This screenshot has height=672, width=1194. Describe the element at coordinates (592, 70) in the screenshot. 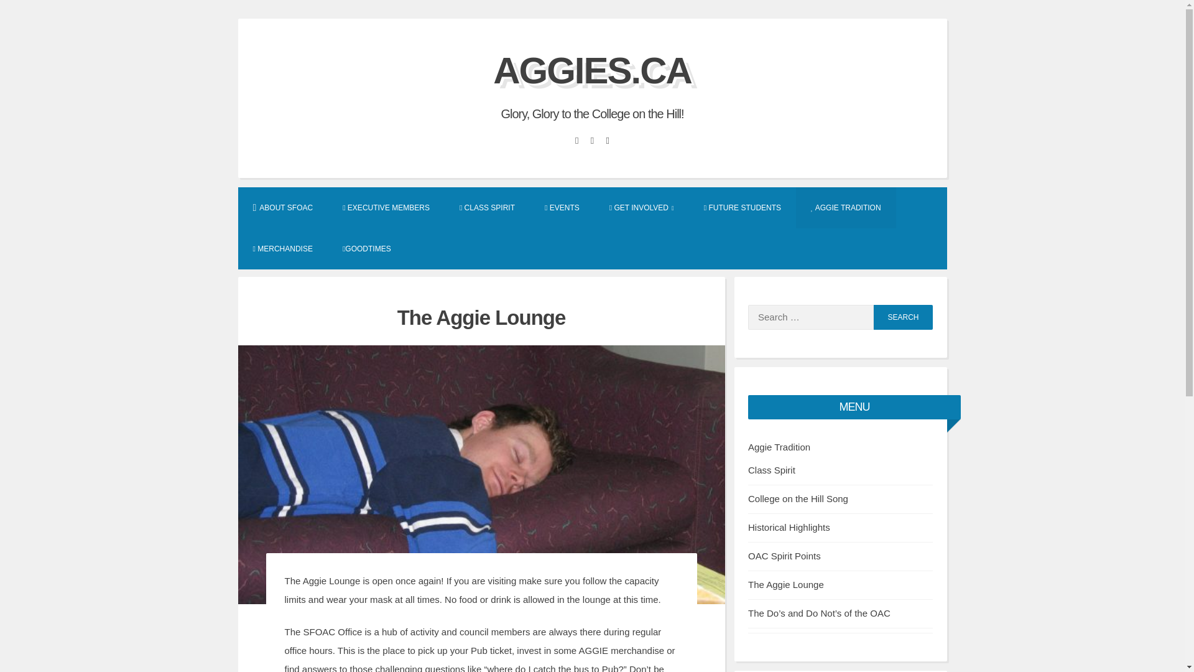

I see `AGGIES.CA` at that location.